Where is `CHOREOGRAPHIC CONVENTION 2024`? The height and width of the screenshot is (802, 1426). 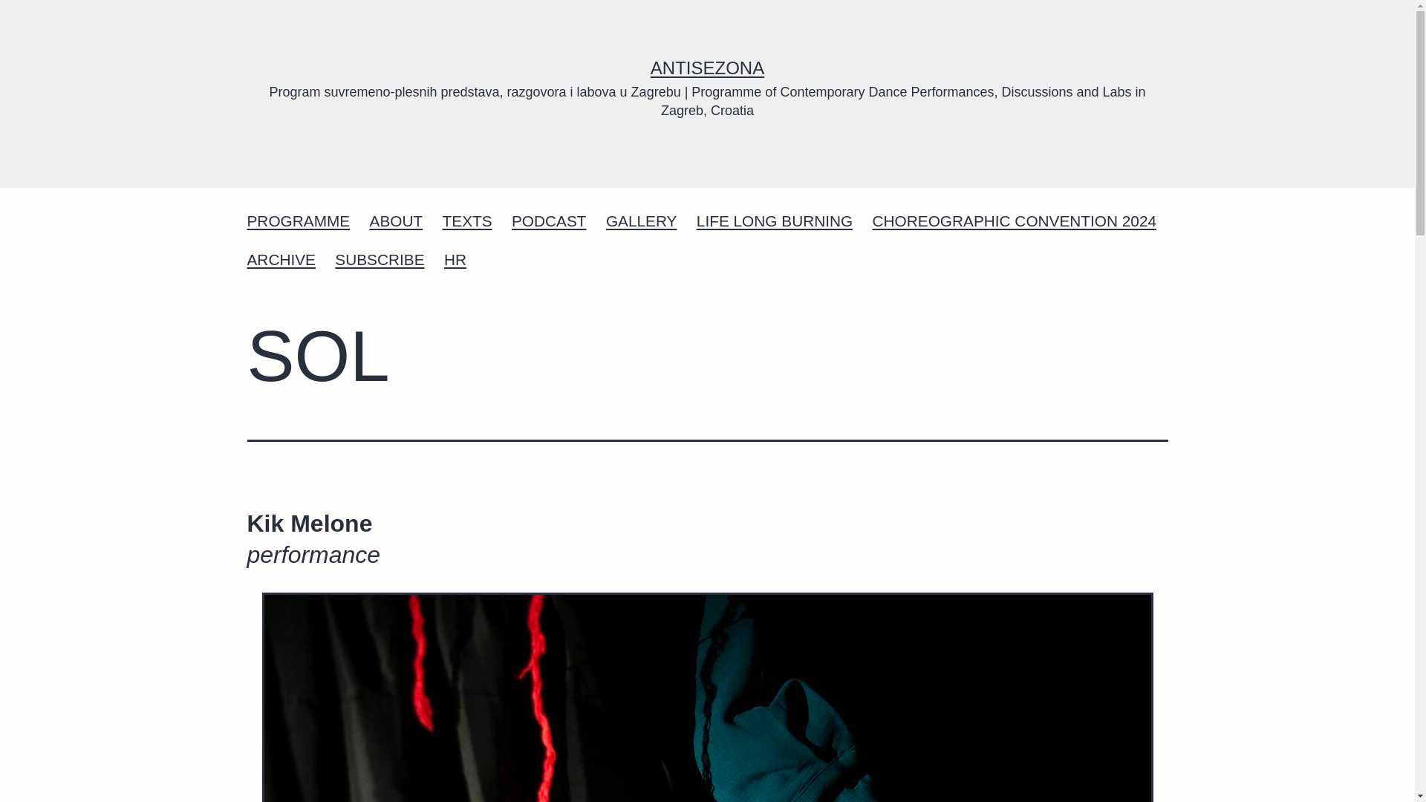
CHOREOGRAPHIC CONVENTION 2024 is located at coordinates (1015, 222).